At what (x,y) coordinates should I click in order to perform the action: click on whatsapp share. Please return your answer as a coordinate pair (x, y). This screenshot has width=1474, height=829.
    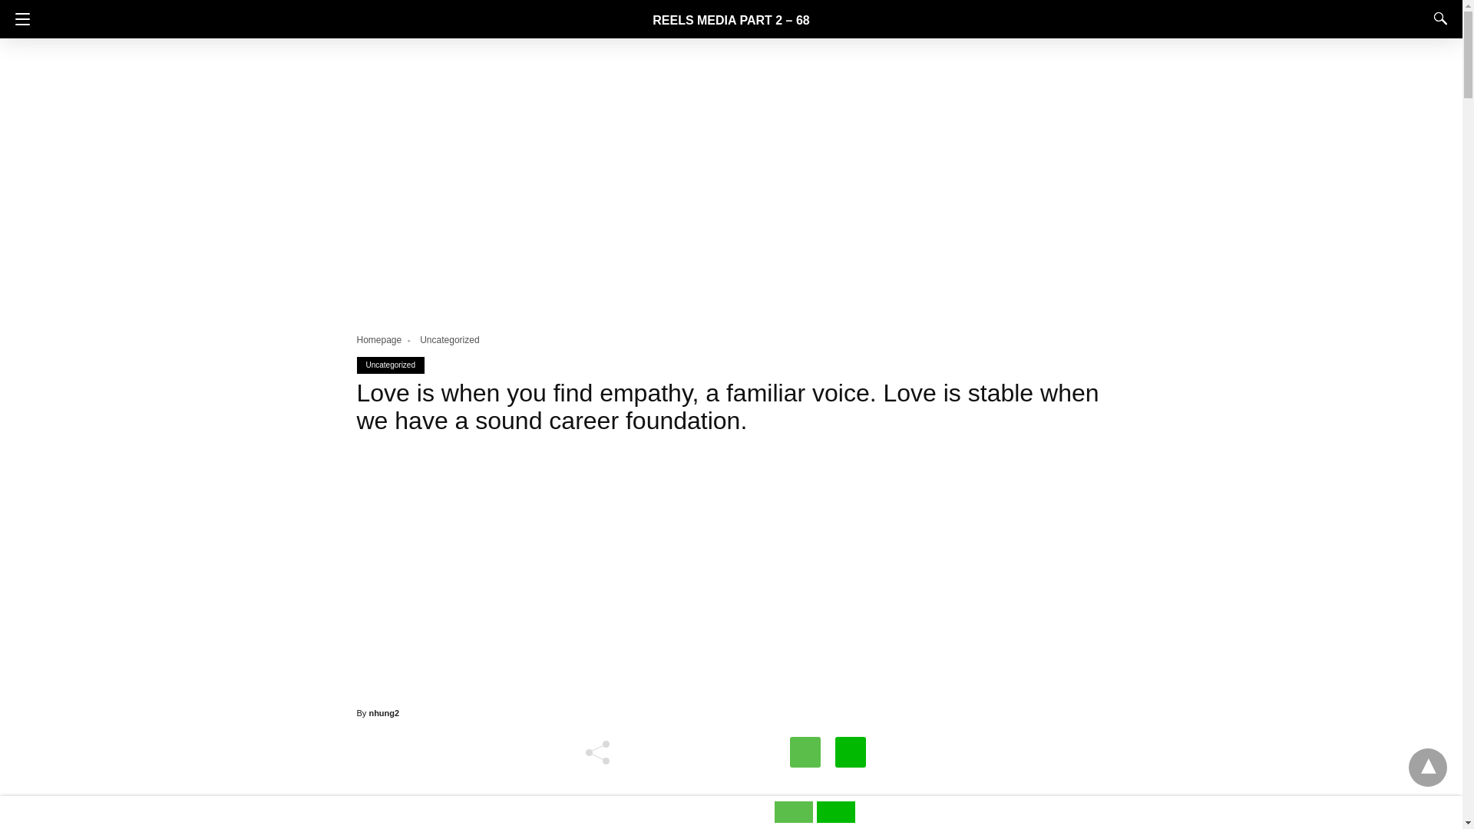
    Looking at the image, I should click on (795, 818).